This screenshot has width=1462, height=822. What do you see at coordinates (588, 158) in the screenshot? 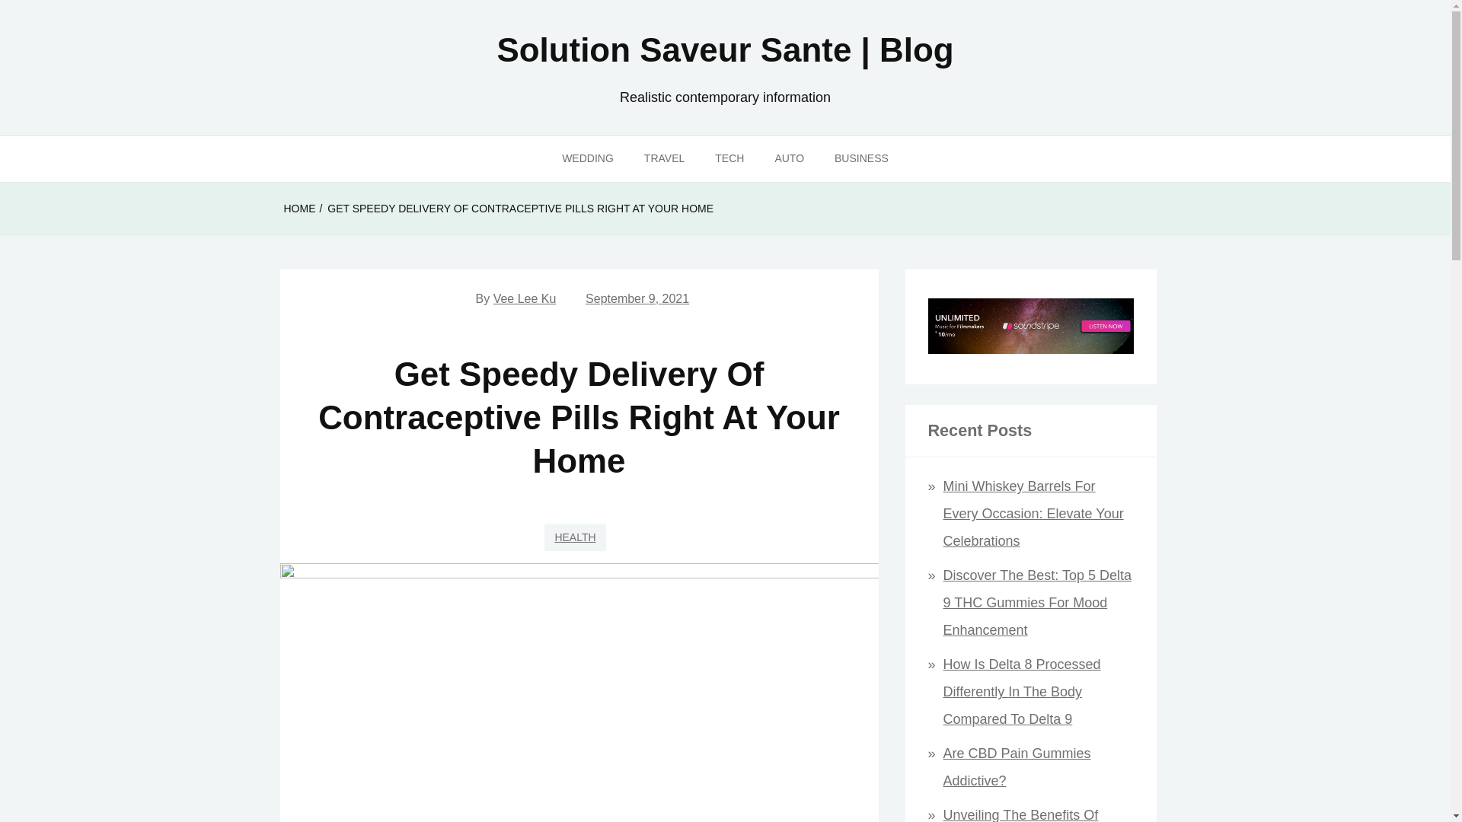
I see `WEDDING` at bounding box center [588, 158].